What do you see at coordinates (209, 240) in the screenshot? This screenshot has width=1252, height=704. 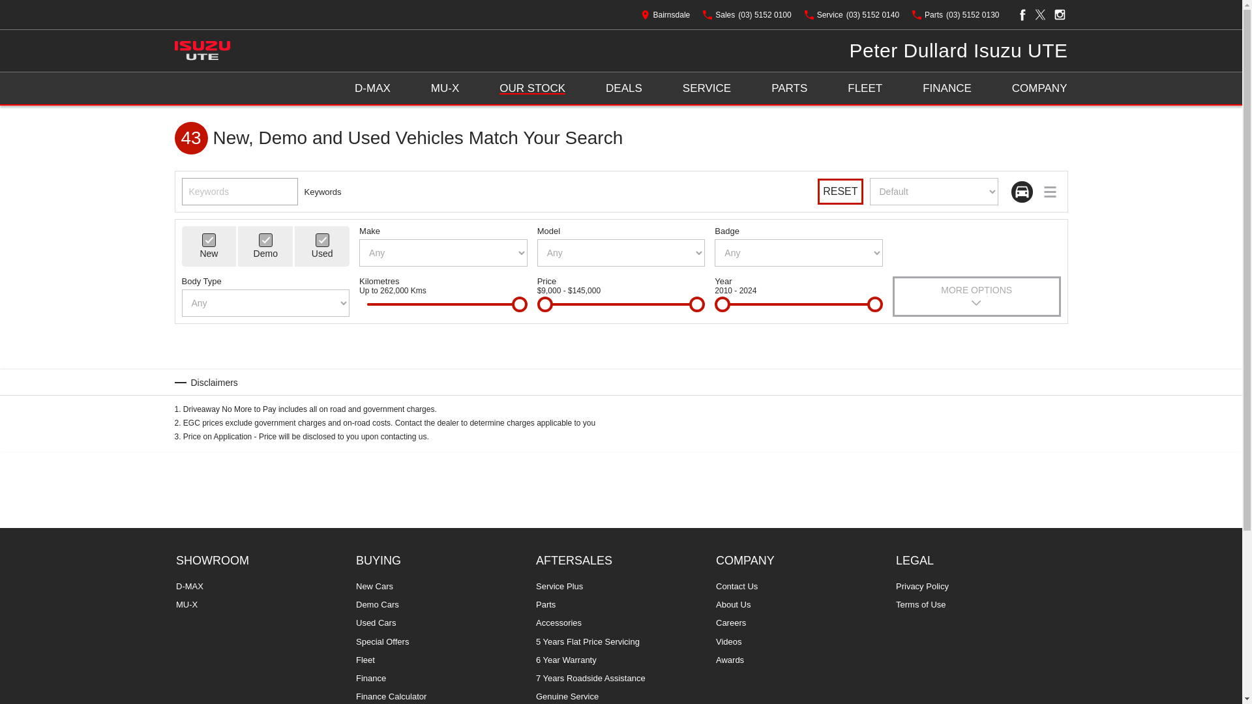 I see `New` at bounding box center [209, 240].